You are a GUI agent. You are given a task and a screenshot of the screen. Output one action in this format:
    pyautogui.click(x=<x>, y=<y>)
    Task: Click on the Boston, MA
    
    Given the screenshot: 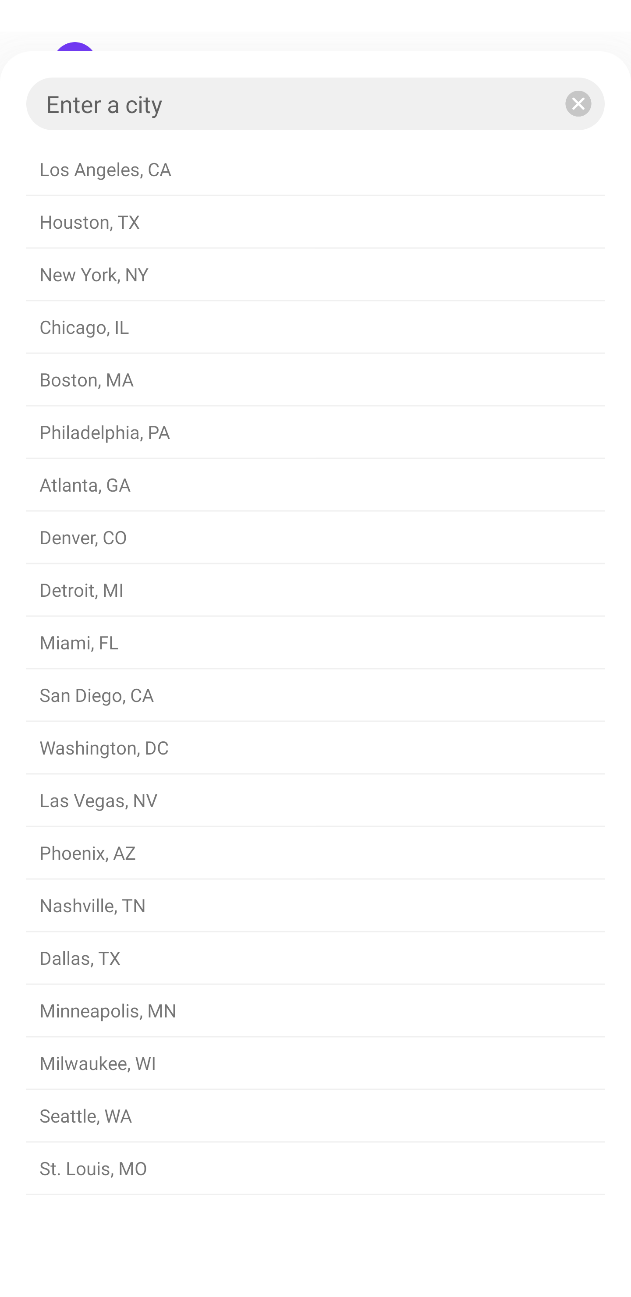 What is the action you would take?
    pyautogui.click(x=315, y=380)
    